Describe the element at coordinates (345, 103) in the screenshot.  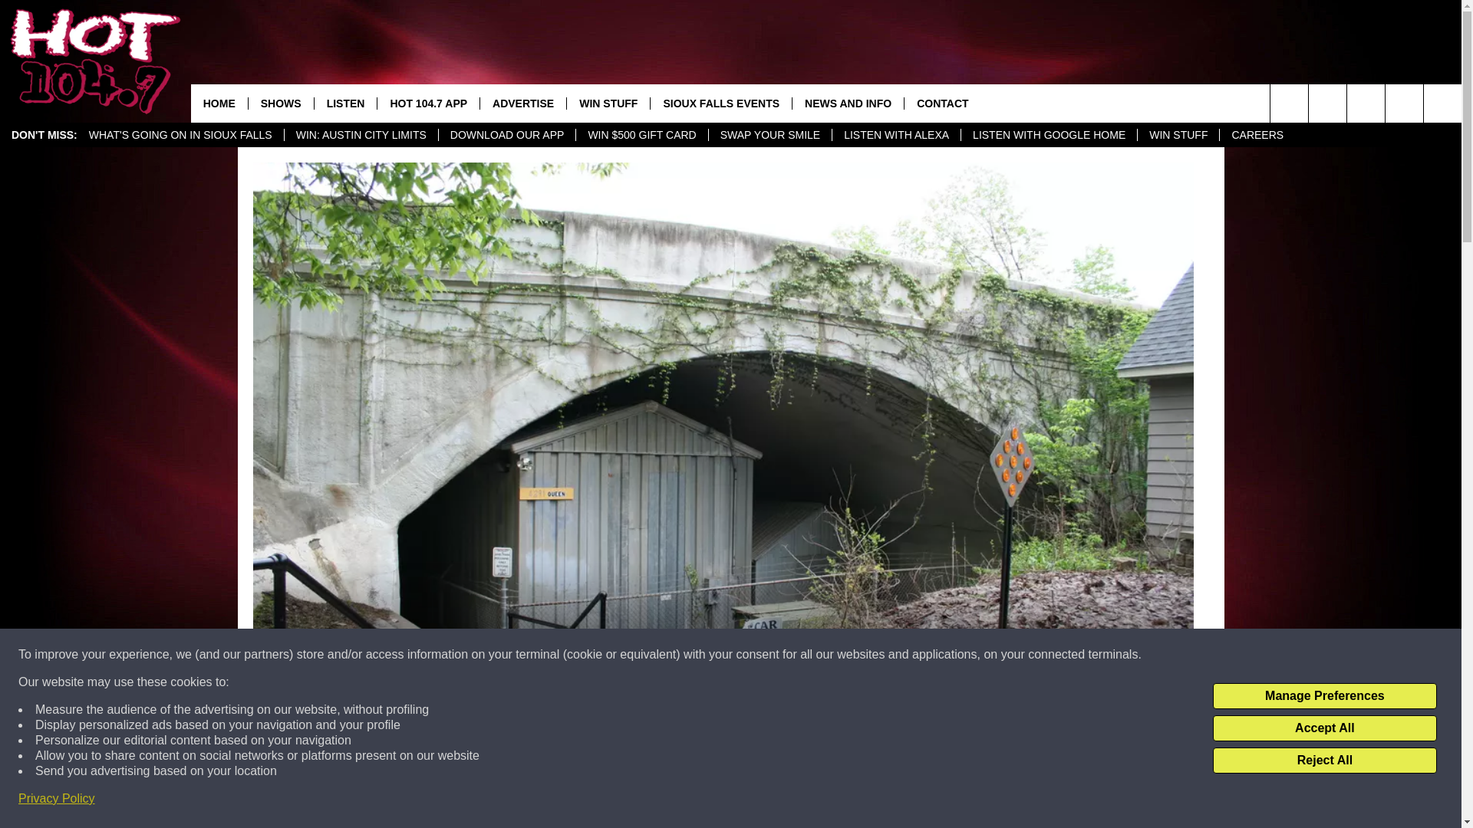
I see `LISTEN` at that location.